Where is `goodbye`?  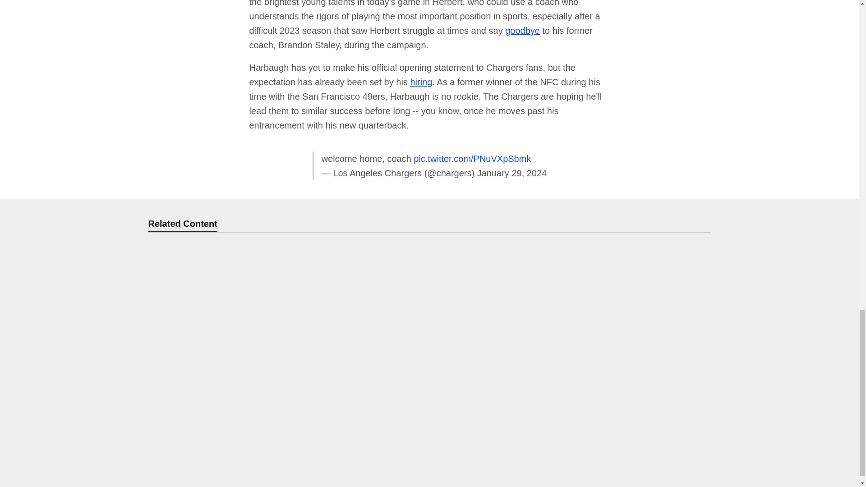 goodbye is located at coordinates (522, 31).